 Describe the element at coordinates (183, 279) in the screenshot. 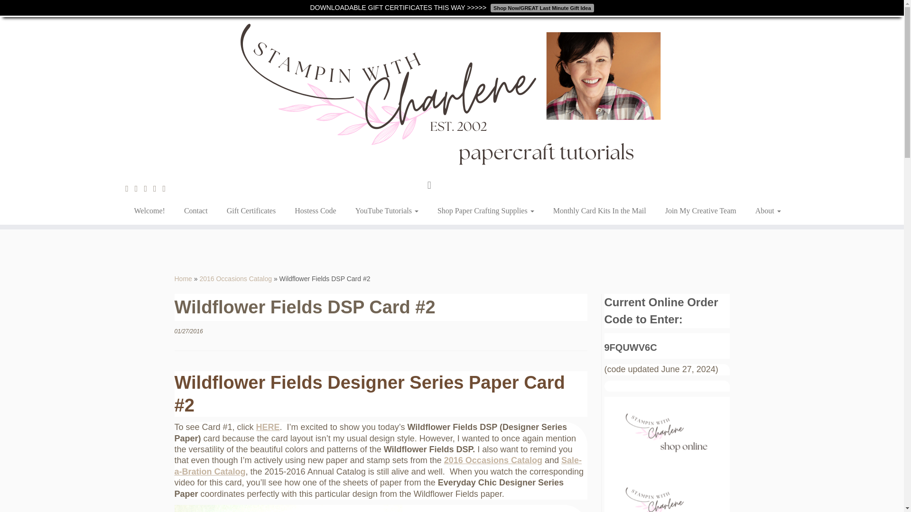

I see `Home` at that location.